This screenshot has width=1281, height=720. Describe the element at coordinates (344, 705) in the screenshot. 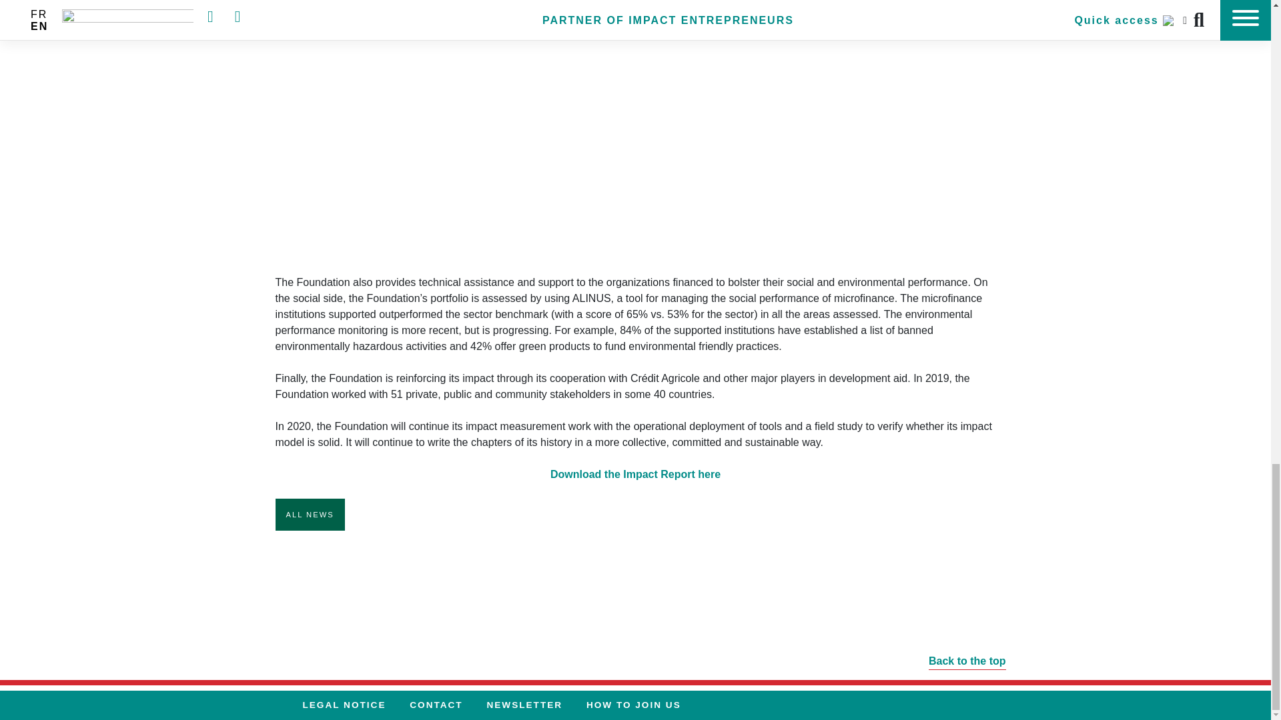

I see `Legal Notice` at that location.